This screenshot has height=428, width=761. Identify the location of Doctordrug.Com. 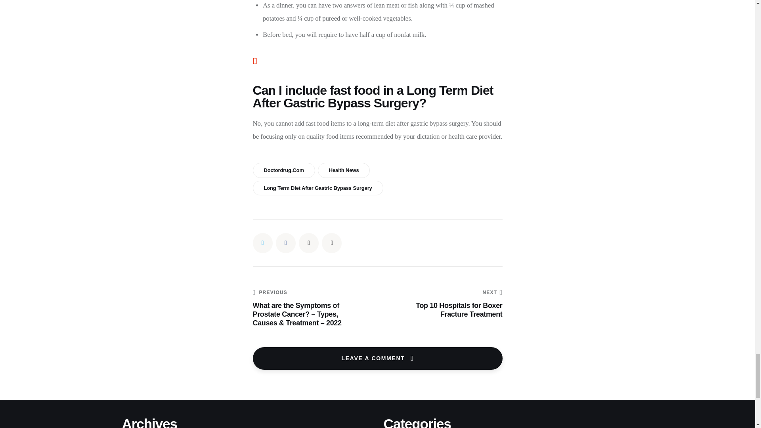
(284, 170).